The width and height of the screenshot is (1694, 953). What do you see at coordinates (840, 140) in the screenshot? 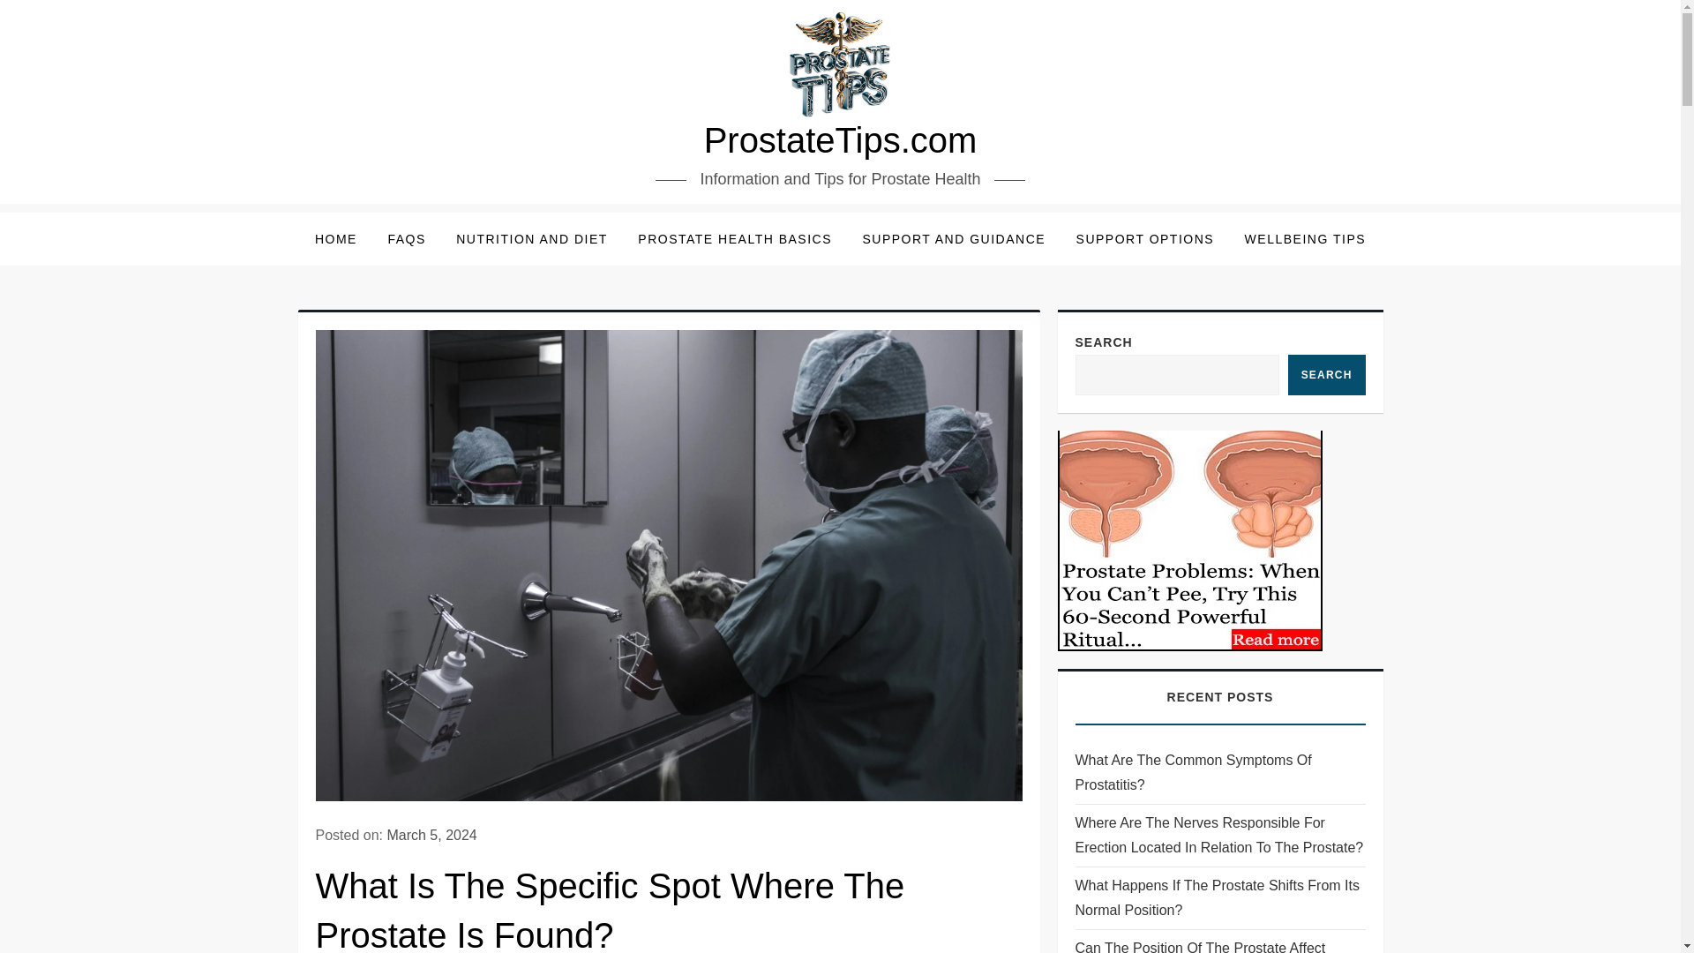
I see `ProstateTips.com` at bounding box center [840, 140].